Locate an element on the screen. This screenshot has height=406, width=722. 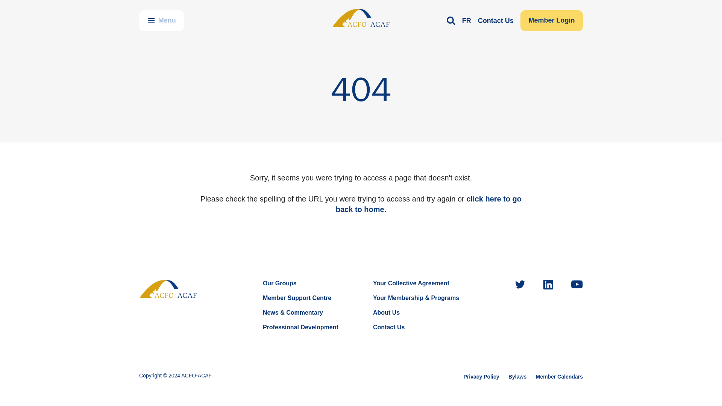
Privacy Policy is located at coordinates (481, 376).